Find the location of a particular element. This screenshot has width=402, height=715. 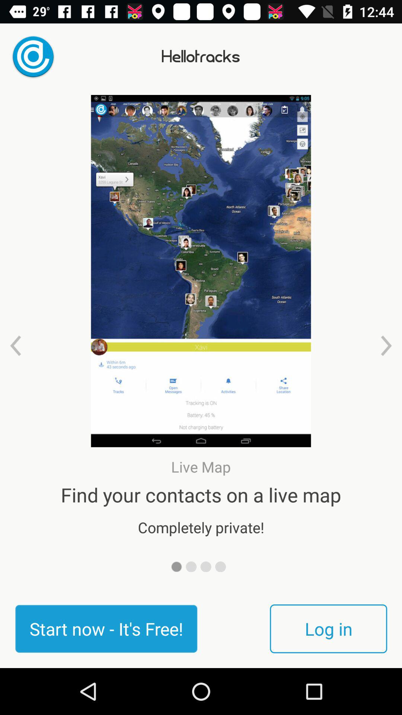

turn on the log in is located at coordinates (328, 629).